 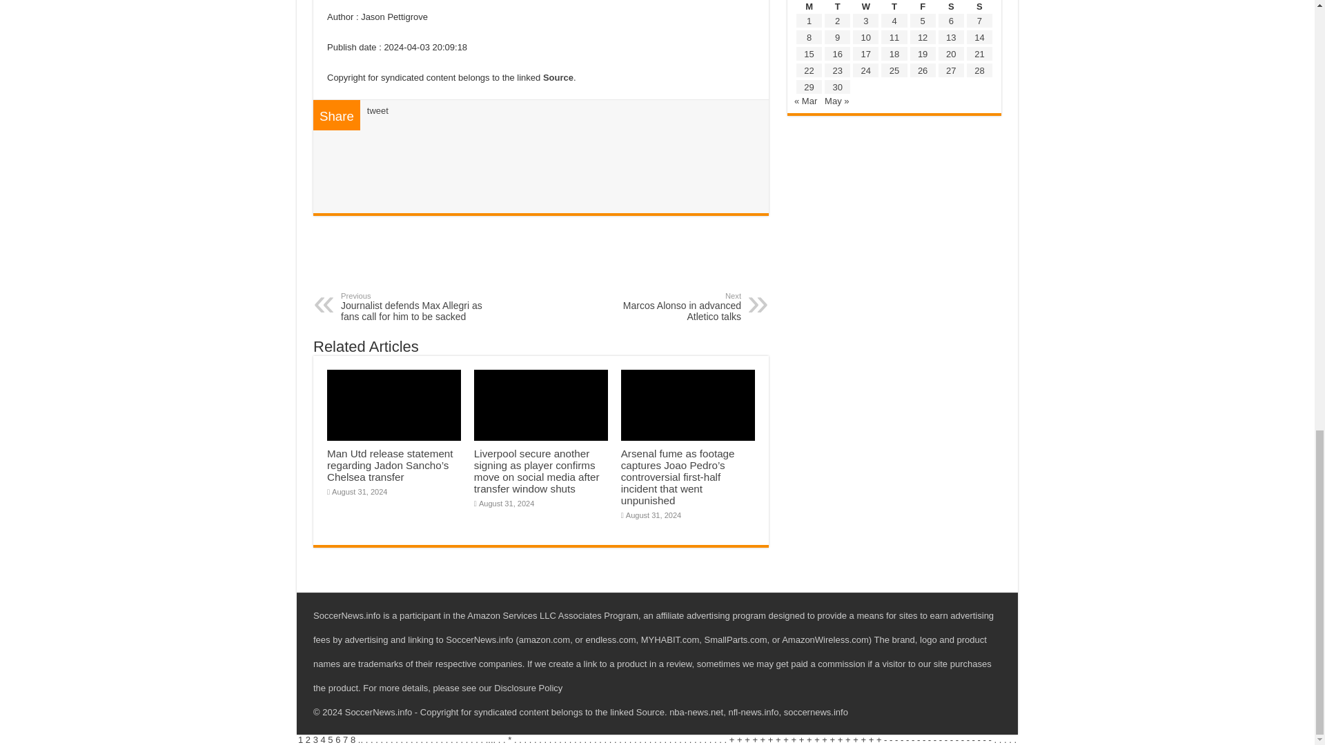 I want to click on Monday, so click(x=809, y=7).